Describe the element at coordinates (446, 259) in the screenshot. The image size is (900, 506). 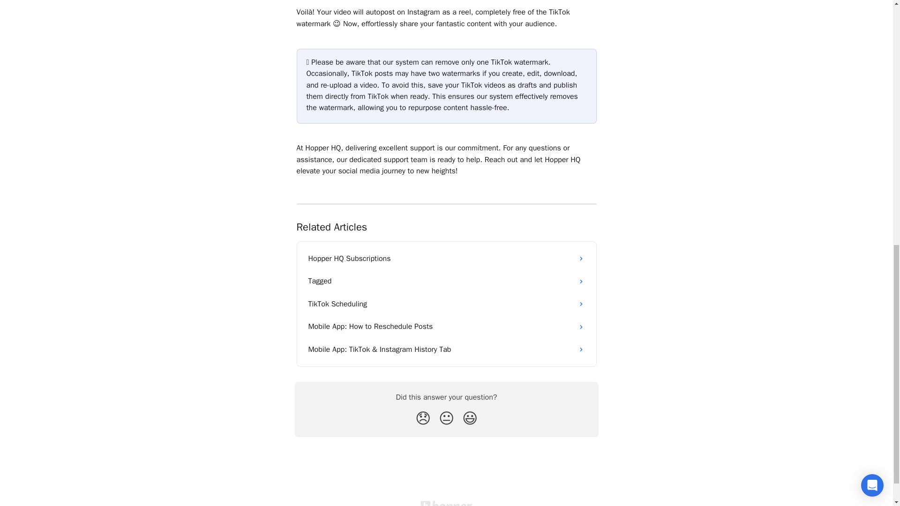
I see `Hopper HQ Subscriptions` at that location.